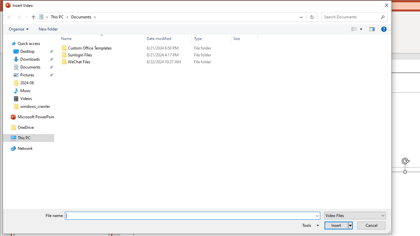 The width and height of the screenshot is (420, 236). What do you see at coordinates (309, 226) in the screenshot?
I see `Tools` at bounding box center [309, 226].